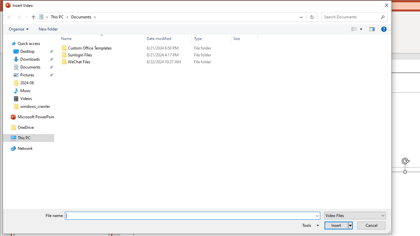 The width and height of the screenshot is (420, 236). What do you see at coordinates (309, 226) in the screenshot?
I see `Tools` at bounding box center [309, 226].